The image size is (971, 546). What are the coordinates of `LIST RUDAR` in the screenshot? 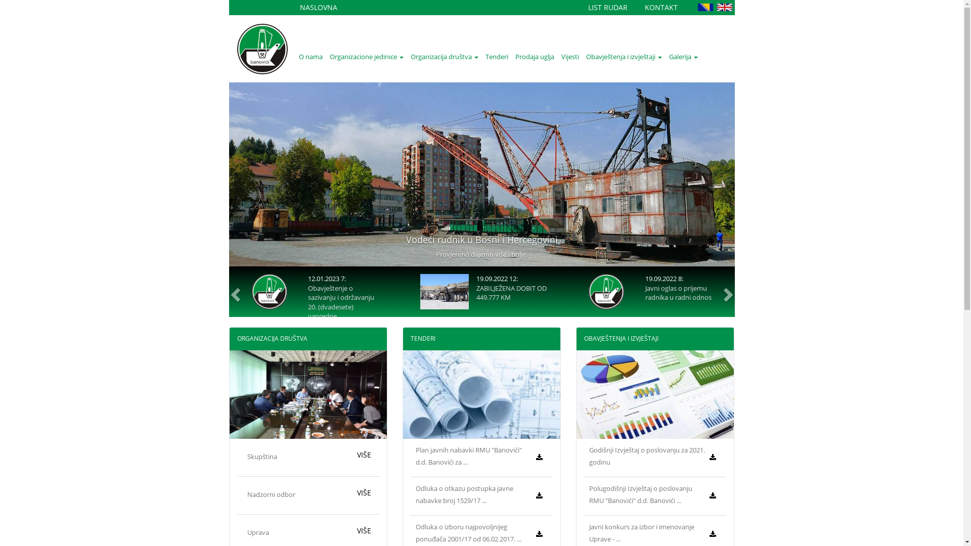 It's located at (607, 7).